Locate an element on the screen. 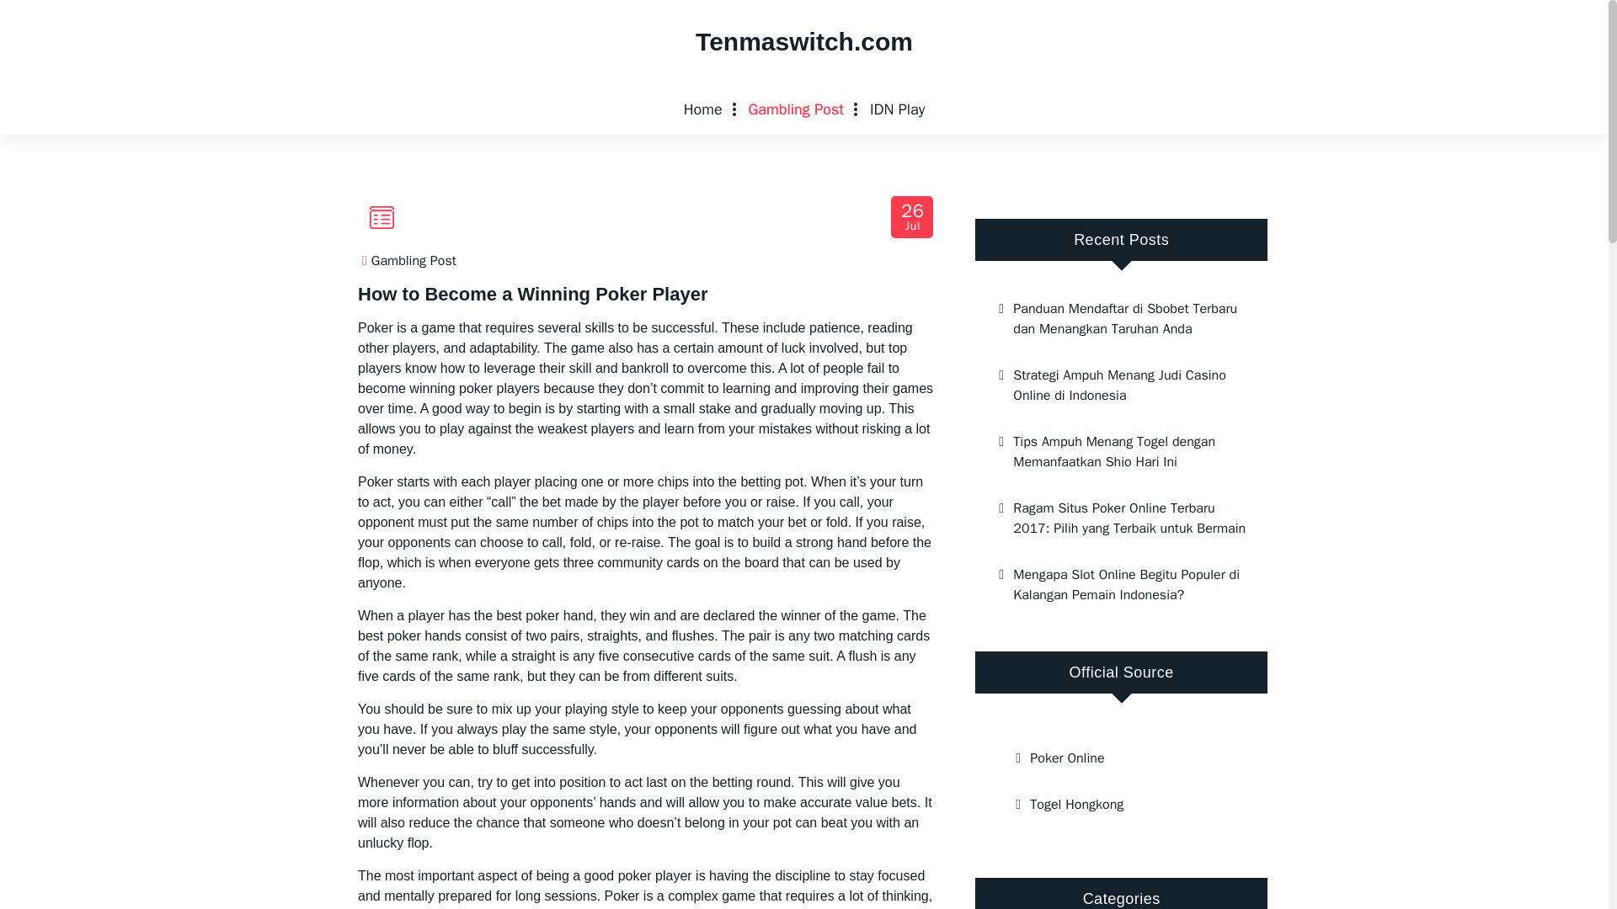 This screenshot has width=1617, height=909. IDN Play is located at coordinates (897, 109).